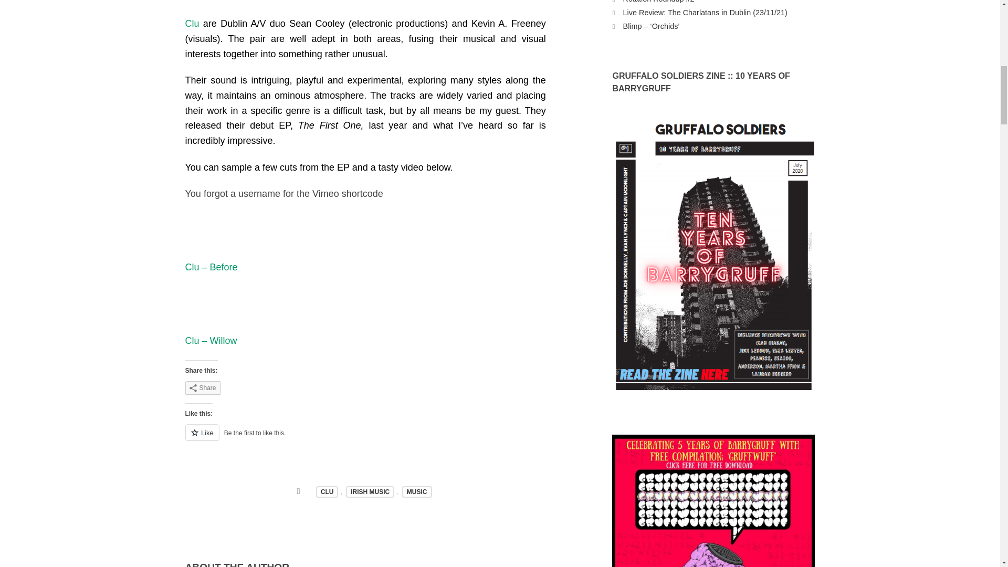 The image size is (1008, 567). What do you see at coordinates (328, 491) in the screenshot?
I see `CLU` at bounding box center [328, 491].